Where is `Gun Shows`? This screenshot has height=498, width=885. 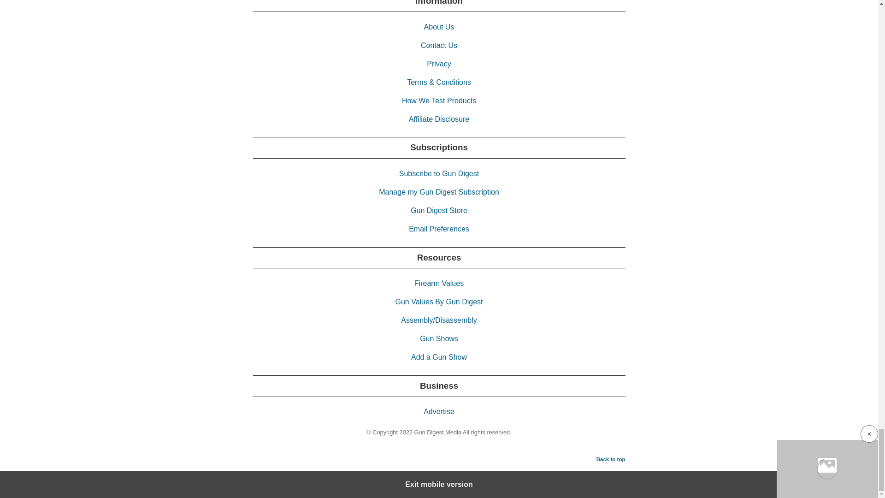 Gun Shows is located at coordinates (439, 338).